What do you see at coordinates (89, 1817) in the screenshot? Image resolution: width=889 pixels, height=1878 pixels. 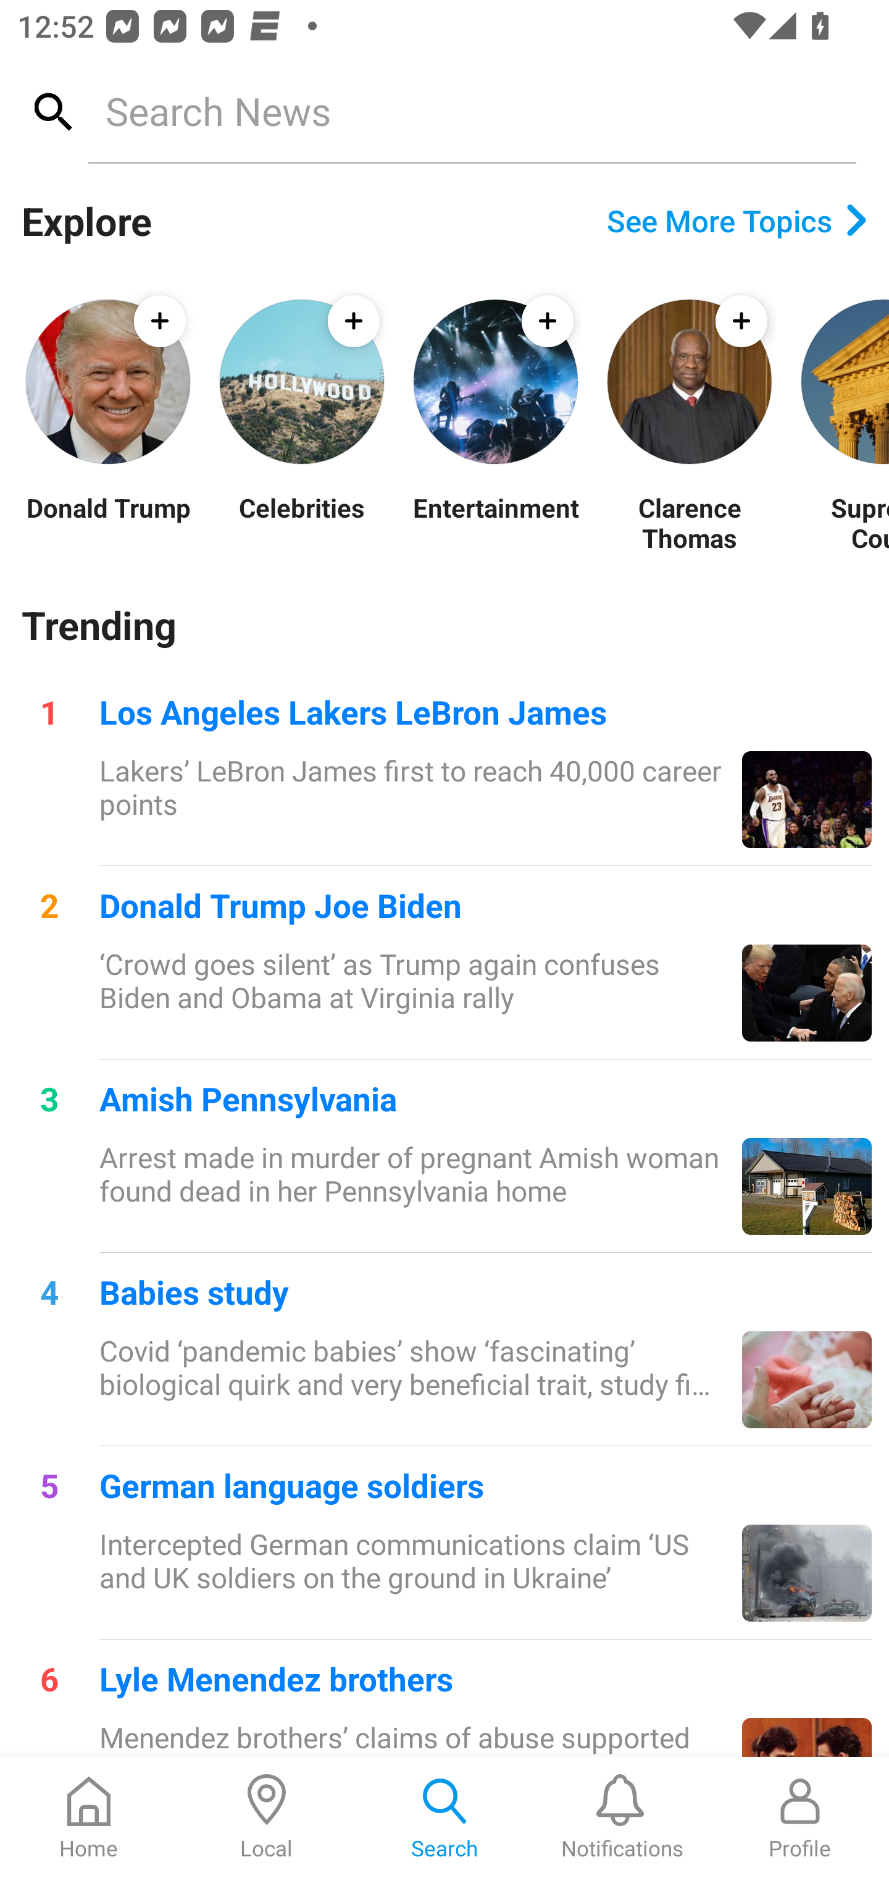 I see `Home` at bounding box center [89, 1817].